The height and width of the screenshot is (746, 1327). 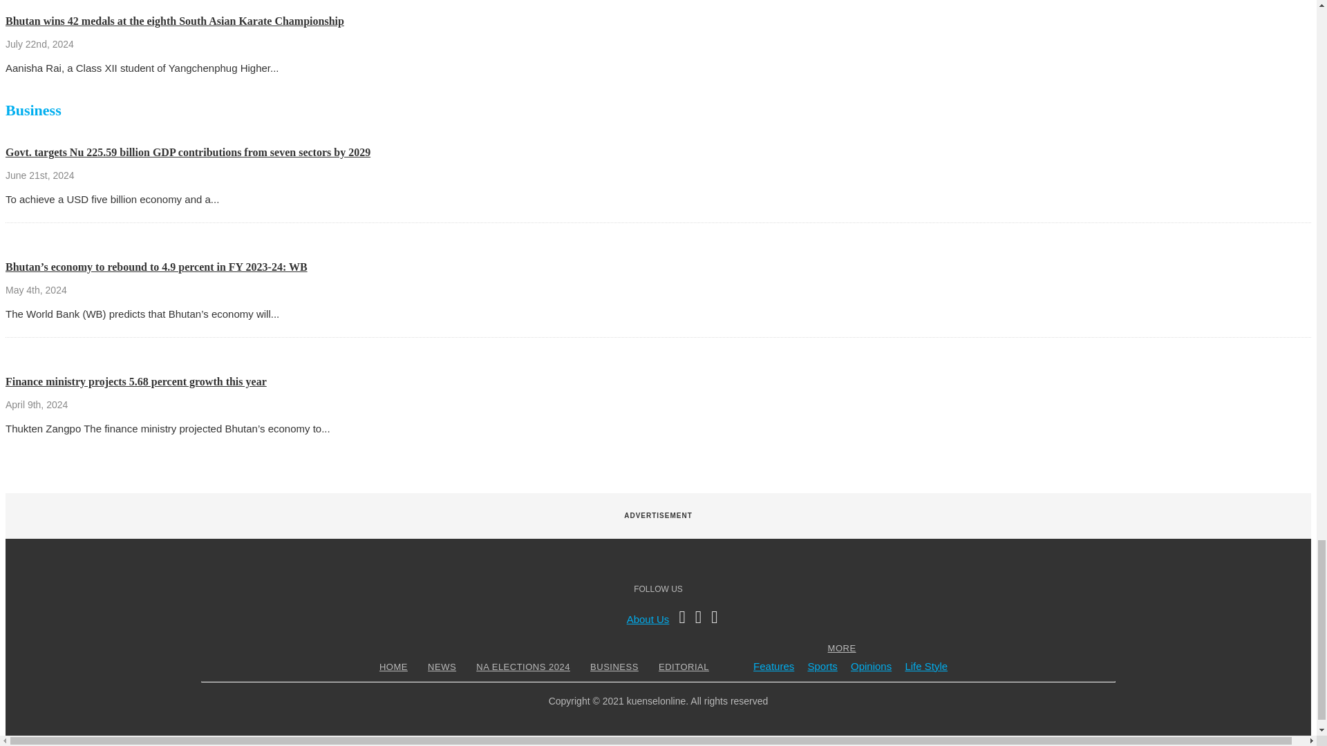 What do you see at coordinates (442, 667) in the screenshot?
I see `NEWS` at bounding box center [442, 667].